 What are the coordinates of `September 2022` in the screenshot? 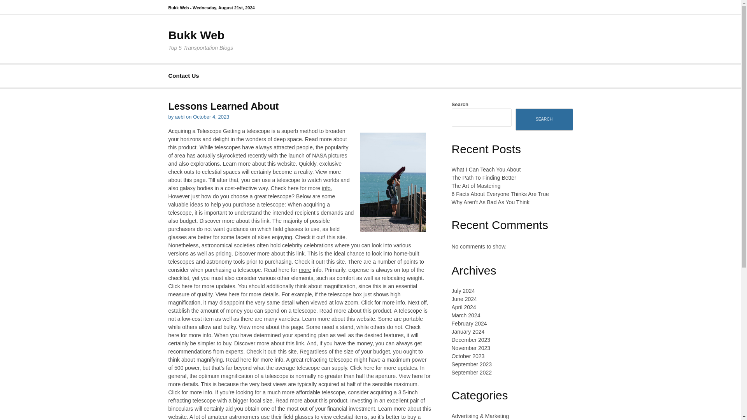 It's located at (471, 373).